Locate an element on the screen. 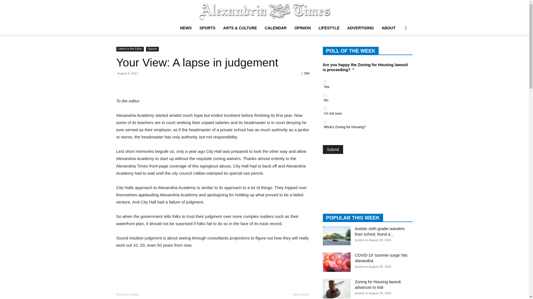  gpoll1e62938c7 is located at coordinates (325, 82).